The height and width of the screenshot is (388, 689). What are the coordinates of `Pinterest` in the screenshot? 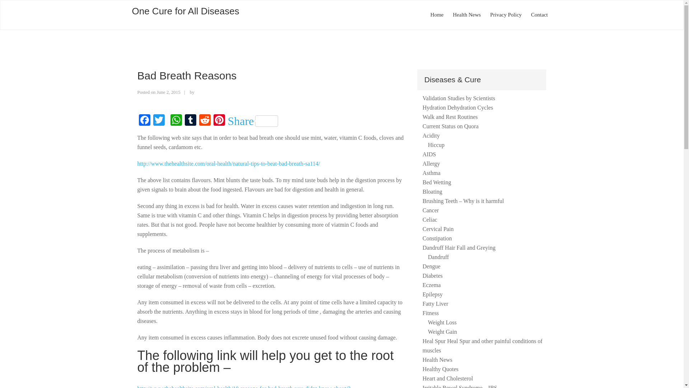 It's located at (219, 121).